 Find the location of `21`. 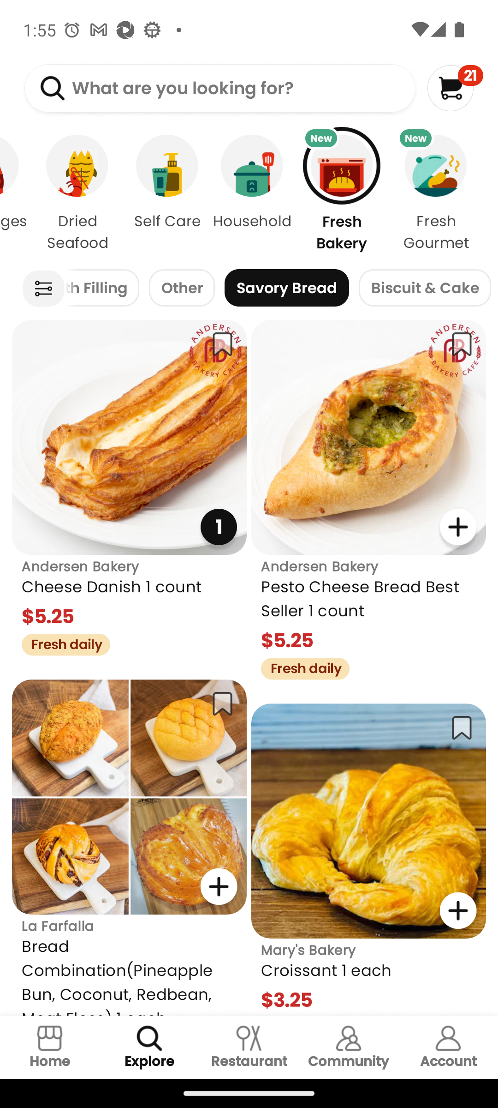

21 is located at coordinates (455, 88).